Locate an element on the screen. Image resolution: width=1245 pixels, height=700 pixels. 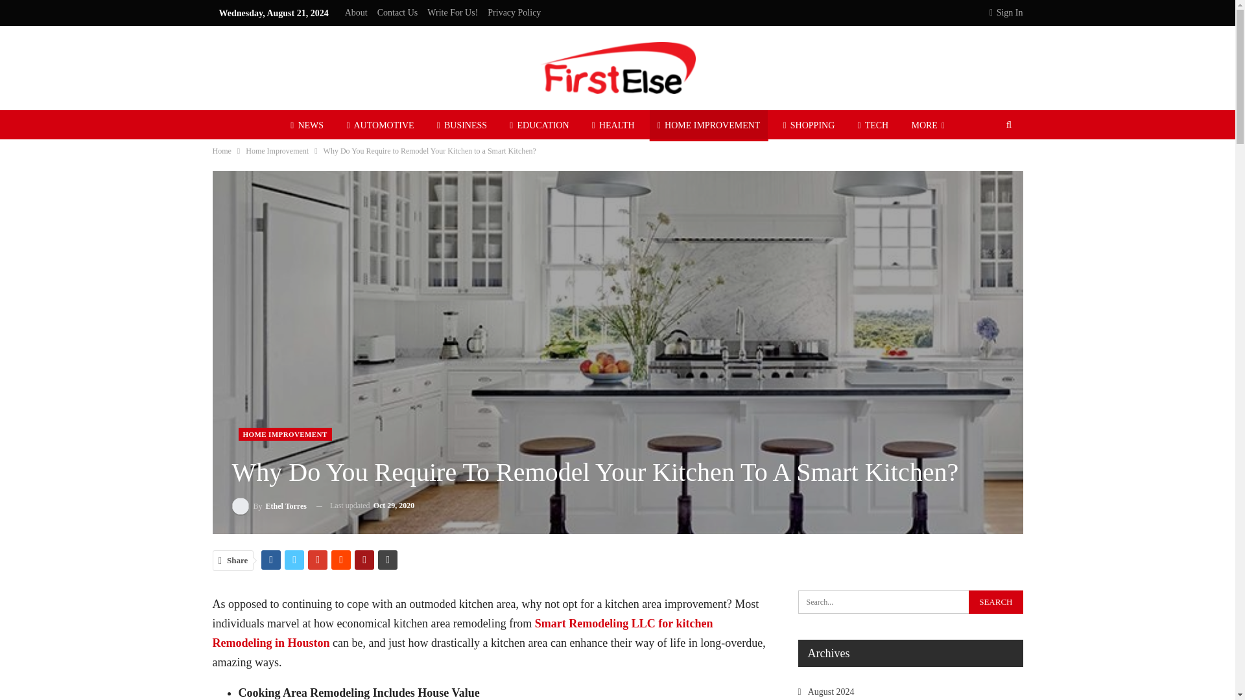
HOME IMPROVEMENT is located at coordinates (285, 434).